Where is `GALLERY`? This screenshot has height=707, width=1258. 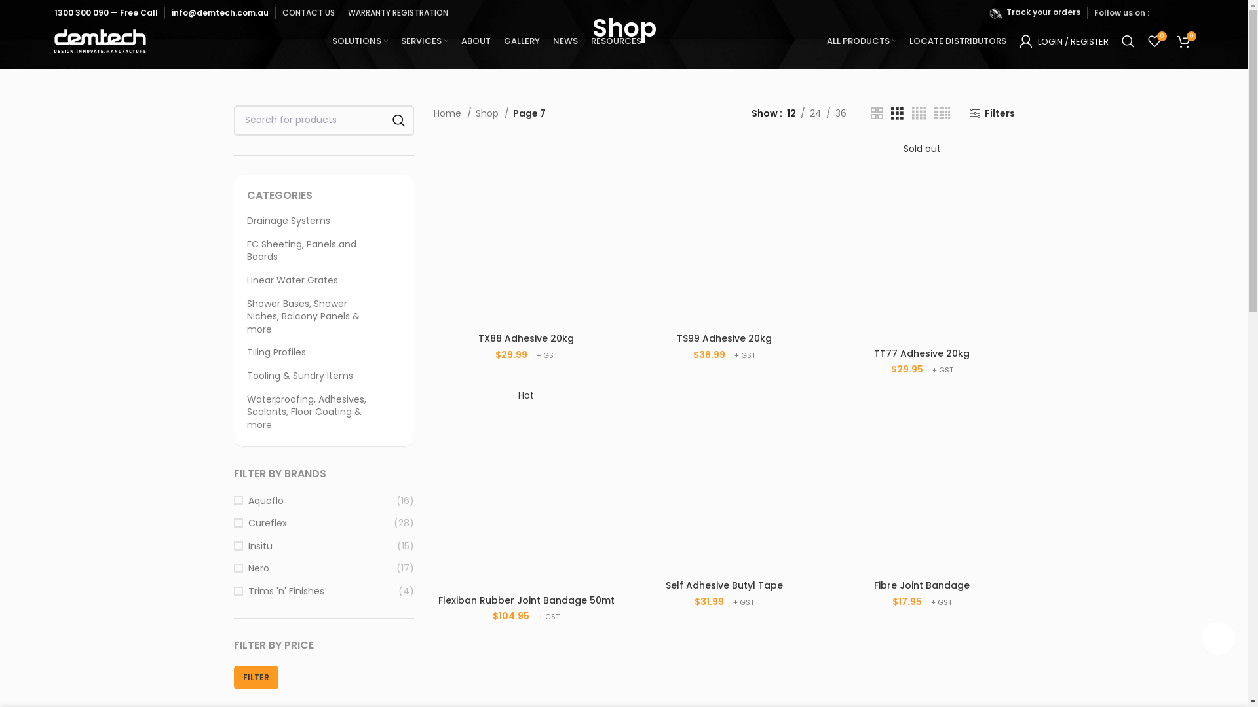
GALLERY is located at coordinates (522, 41).